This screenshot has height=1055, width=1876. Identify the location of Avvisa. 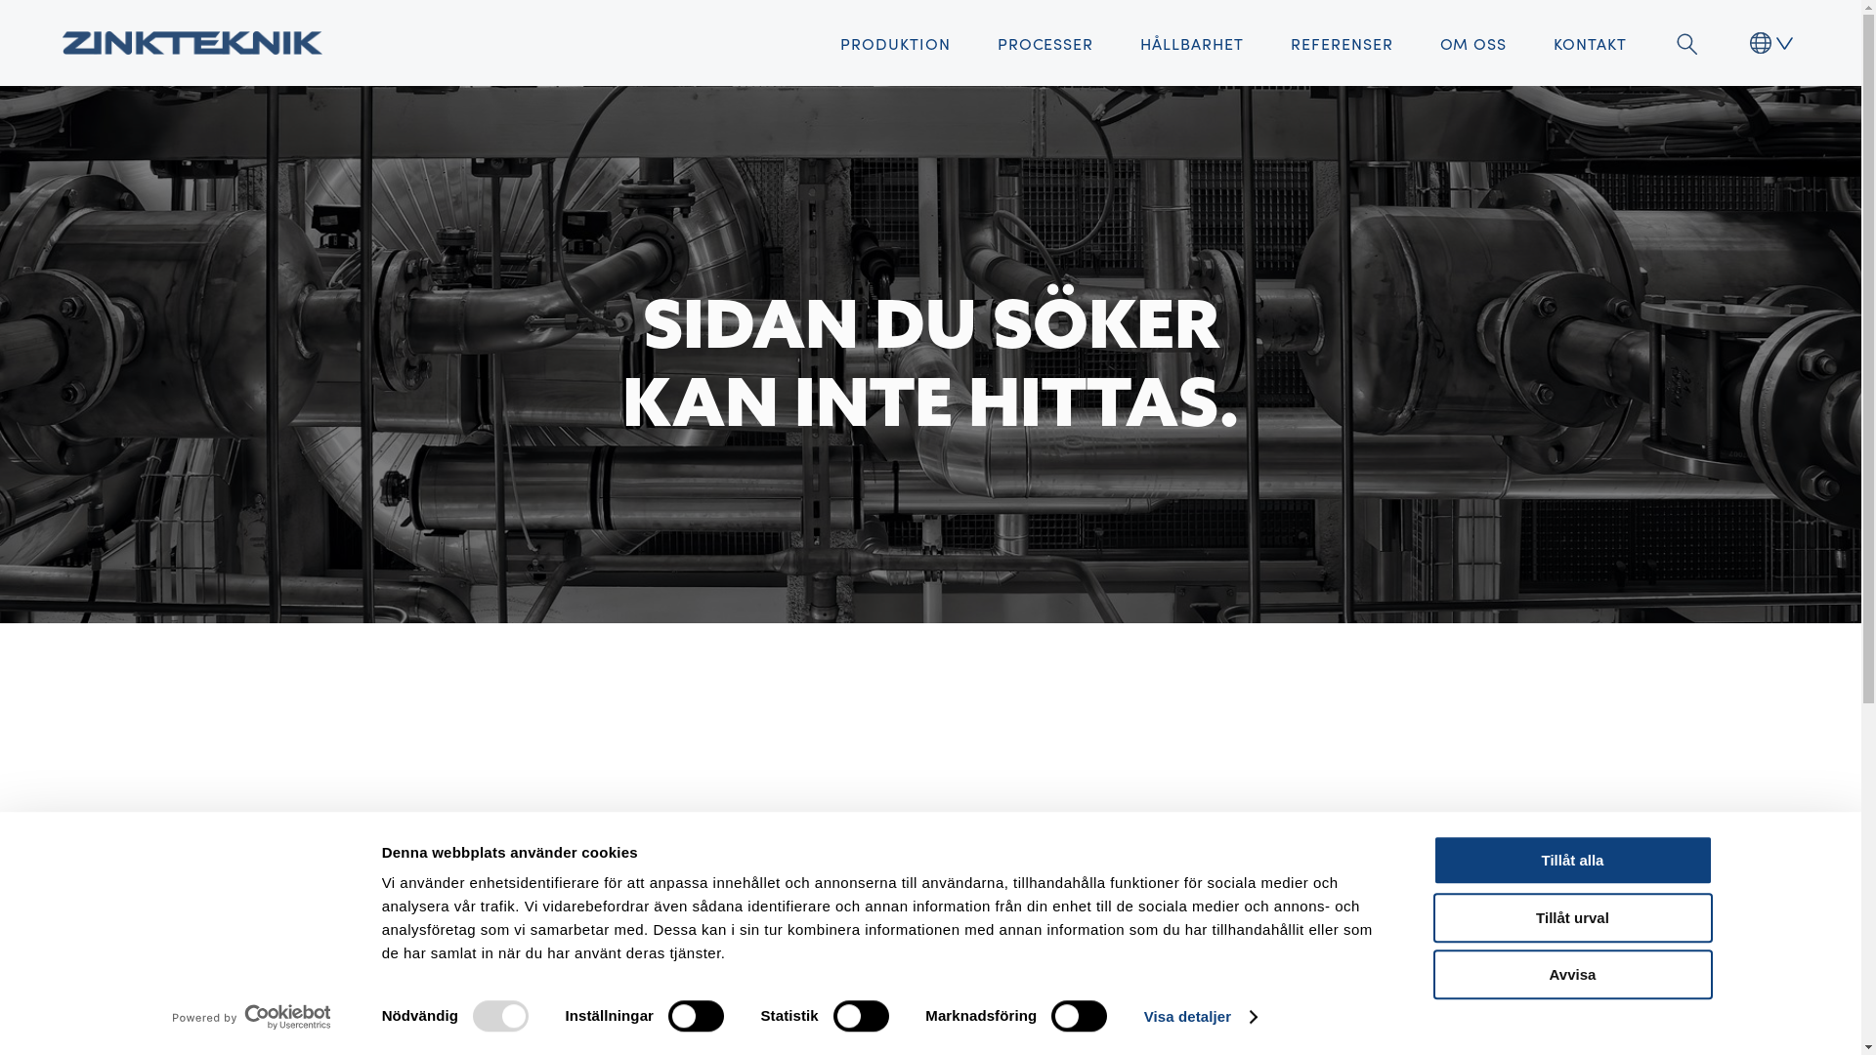
(1572, 975).